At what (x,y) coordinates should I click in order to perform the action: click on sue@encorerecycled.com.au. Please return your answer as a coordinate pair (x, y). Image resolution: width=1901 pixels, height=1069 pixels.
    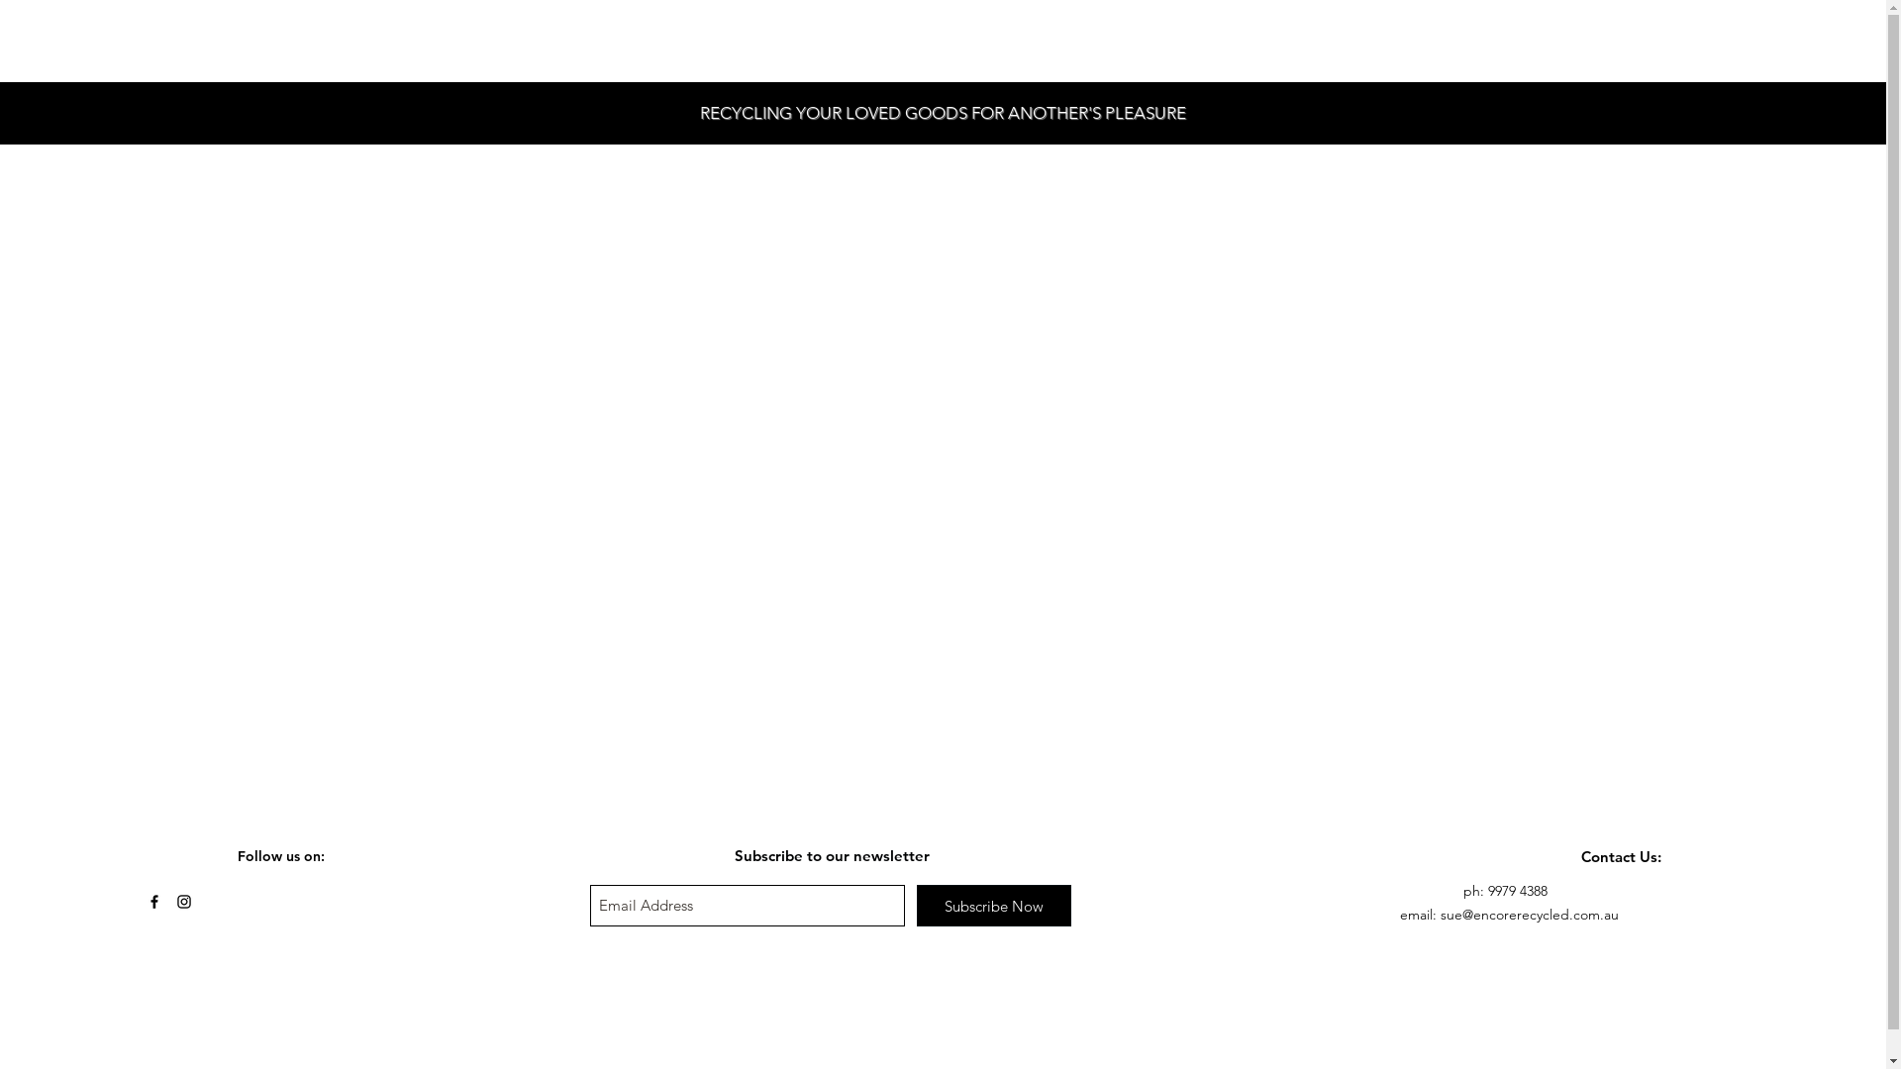
    Looking at the image, I should click on (1530, 915).